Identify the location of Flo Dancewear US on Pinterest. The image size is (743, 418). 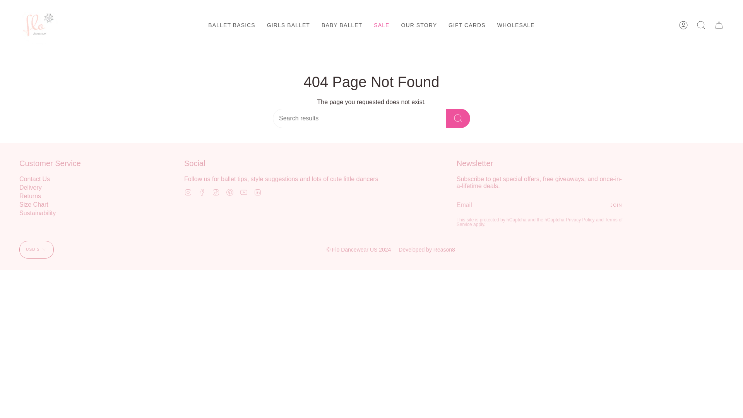
(230, 192).